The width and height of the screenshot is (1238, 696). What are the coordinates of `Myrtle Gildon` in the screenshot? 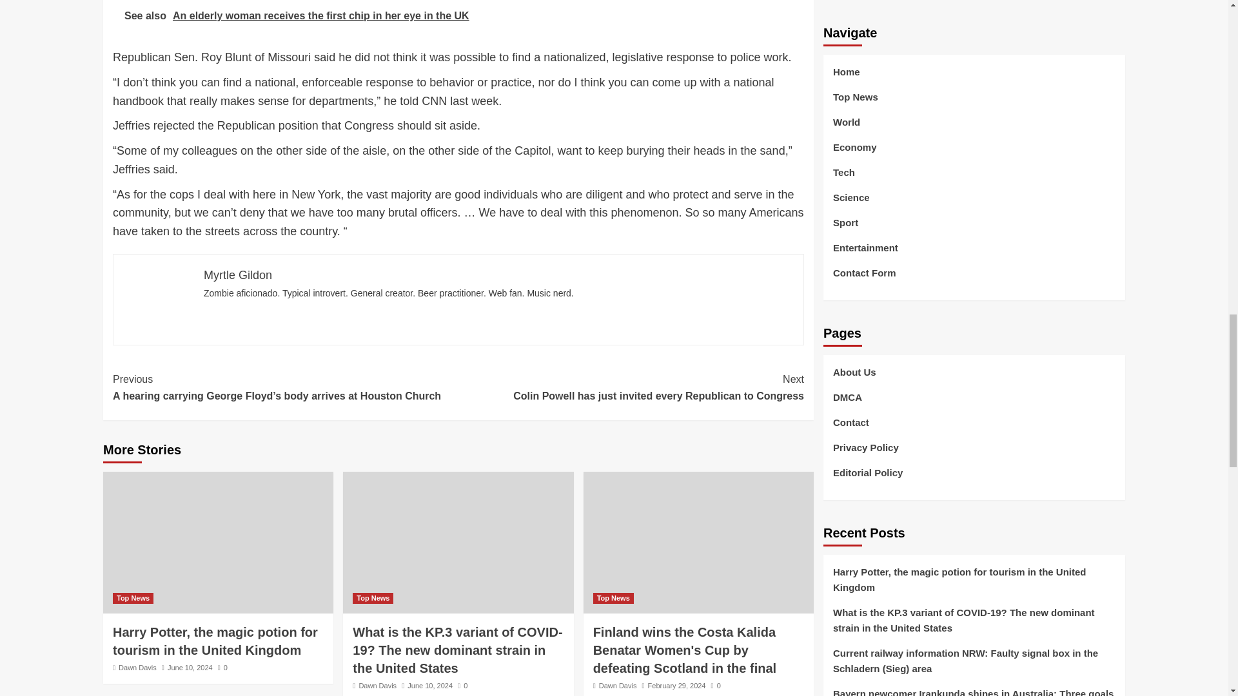 It's located at (238, 275).